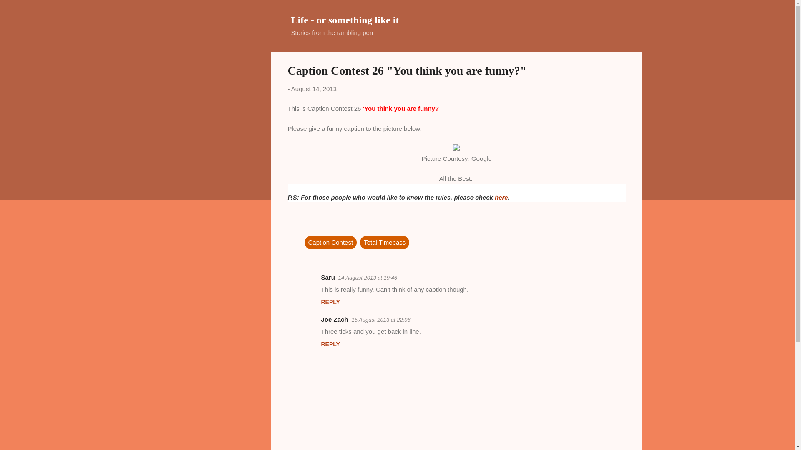 The image size is (801, 450). What do you see at coordinates (16, 10) in the screenshot?
I see `Search` at bounding box center [16, 10].